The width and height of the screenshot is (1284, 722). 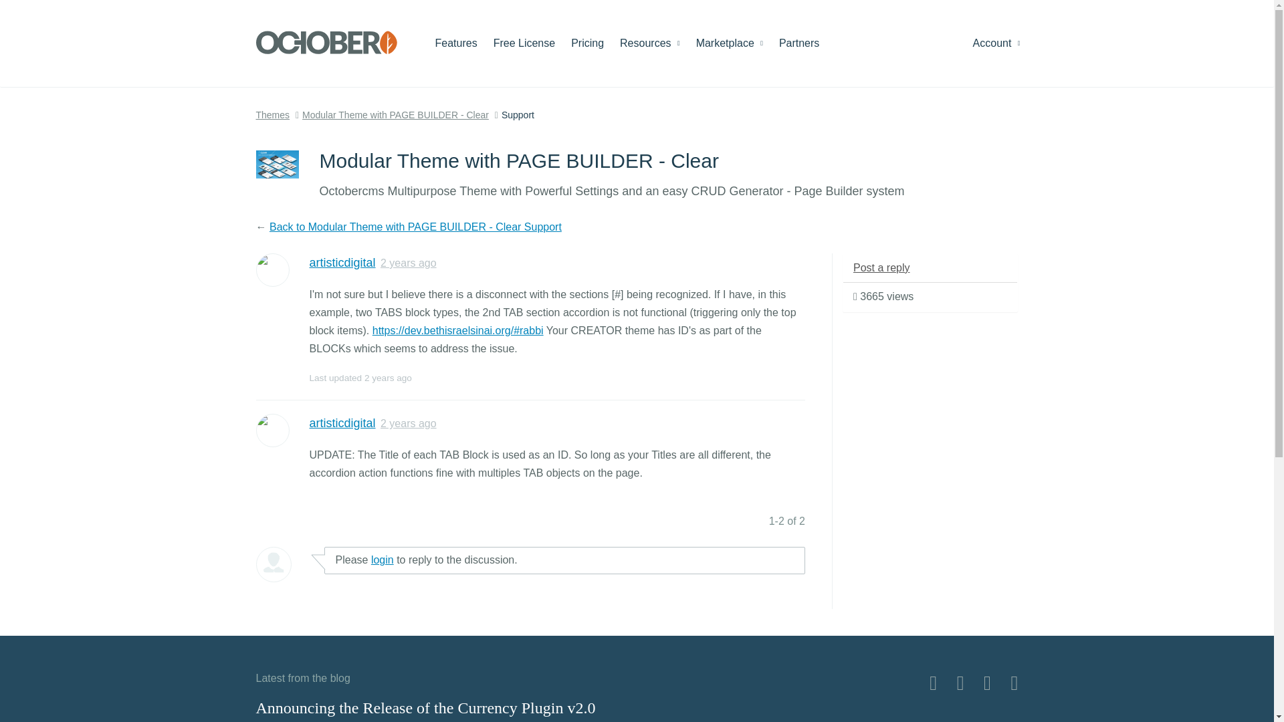 What do you see at coordinates (416, 226) in the screenshot?
I see `Back to Modular Theme with PAGE BUILDER - Clear Support` at bounding box center [416, 226].